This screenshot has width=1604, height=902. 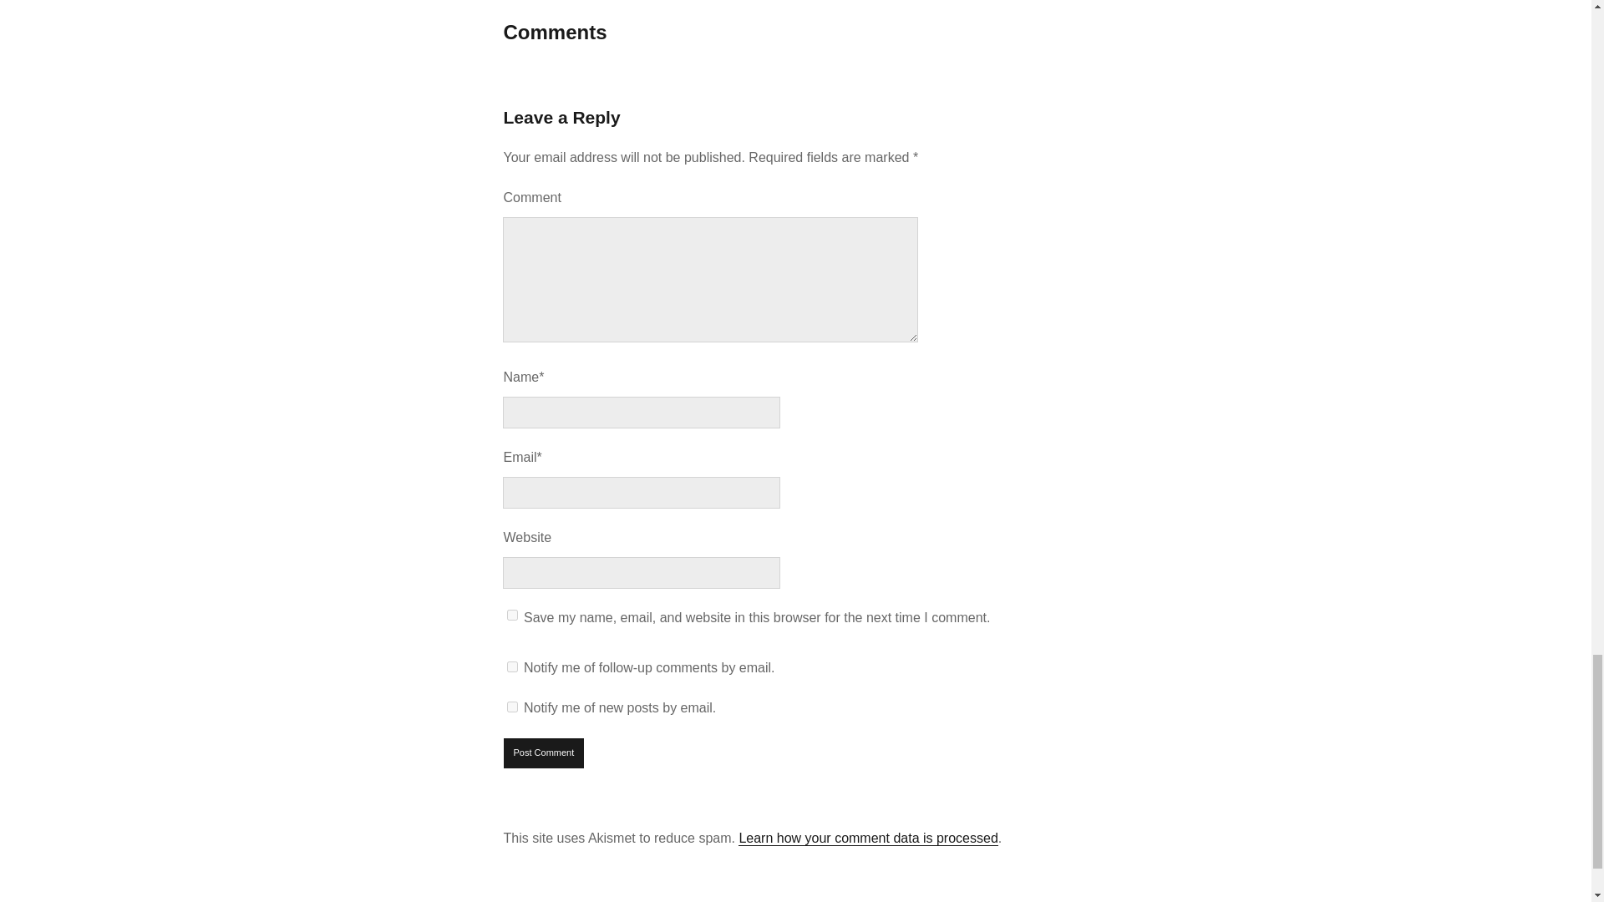 I want to click on Post Comment, so click(x=544, y=753).